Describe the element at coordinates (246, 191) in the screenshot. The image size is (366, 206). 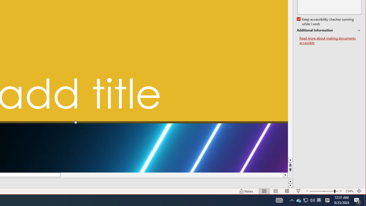
I see `Line down` at that location.